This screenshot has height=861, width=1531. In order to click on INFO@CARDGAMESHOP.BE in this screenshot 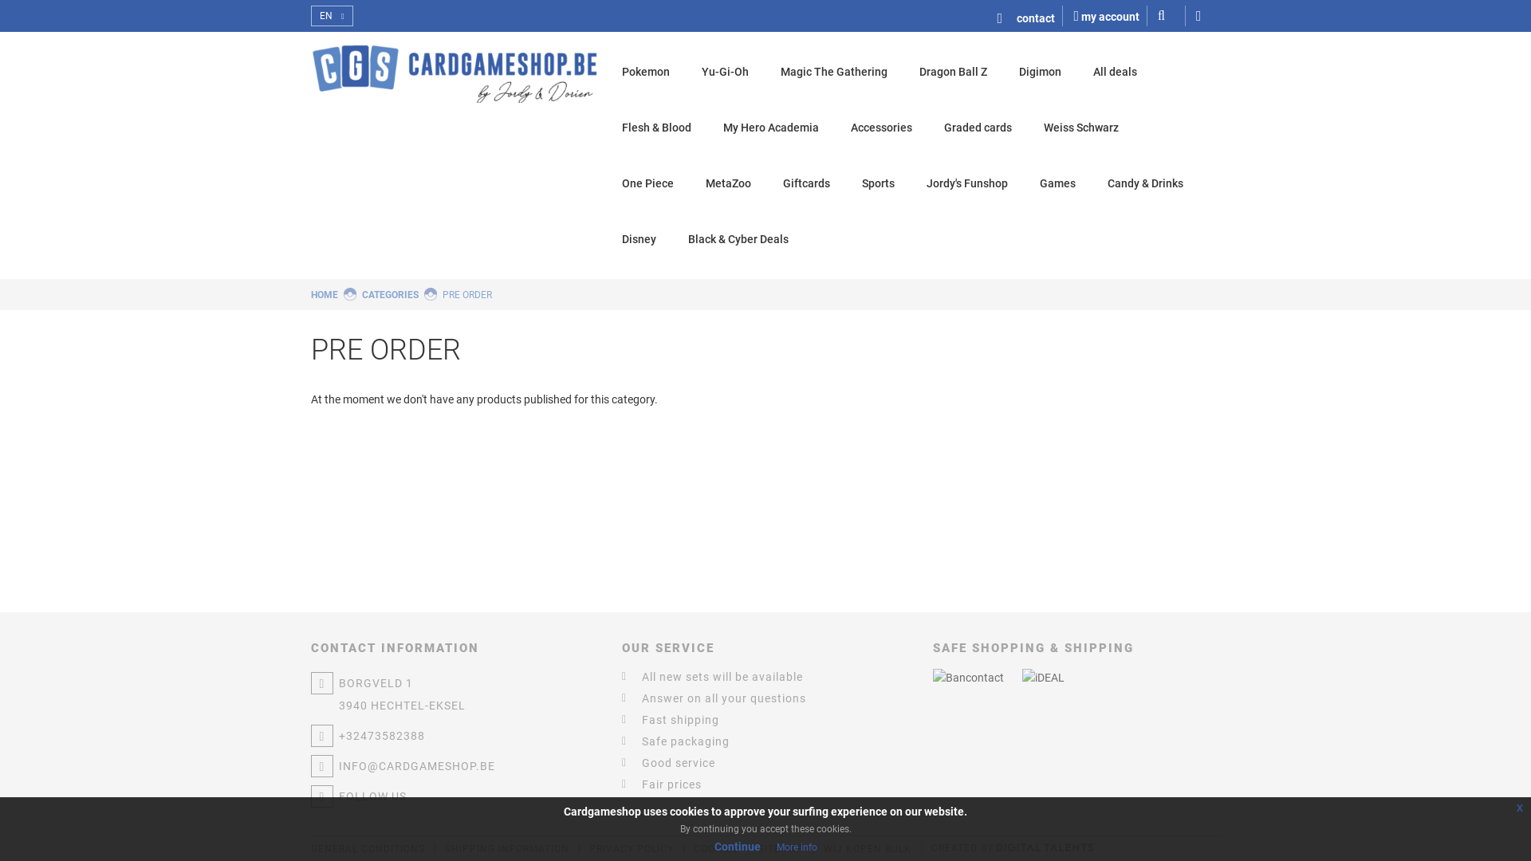, I will do `click(455, 766)`.